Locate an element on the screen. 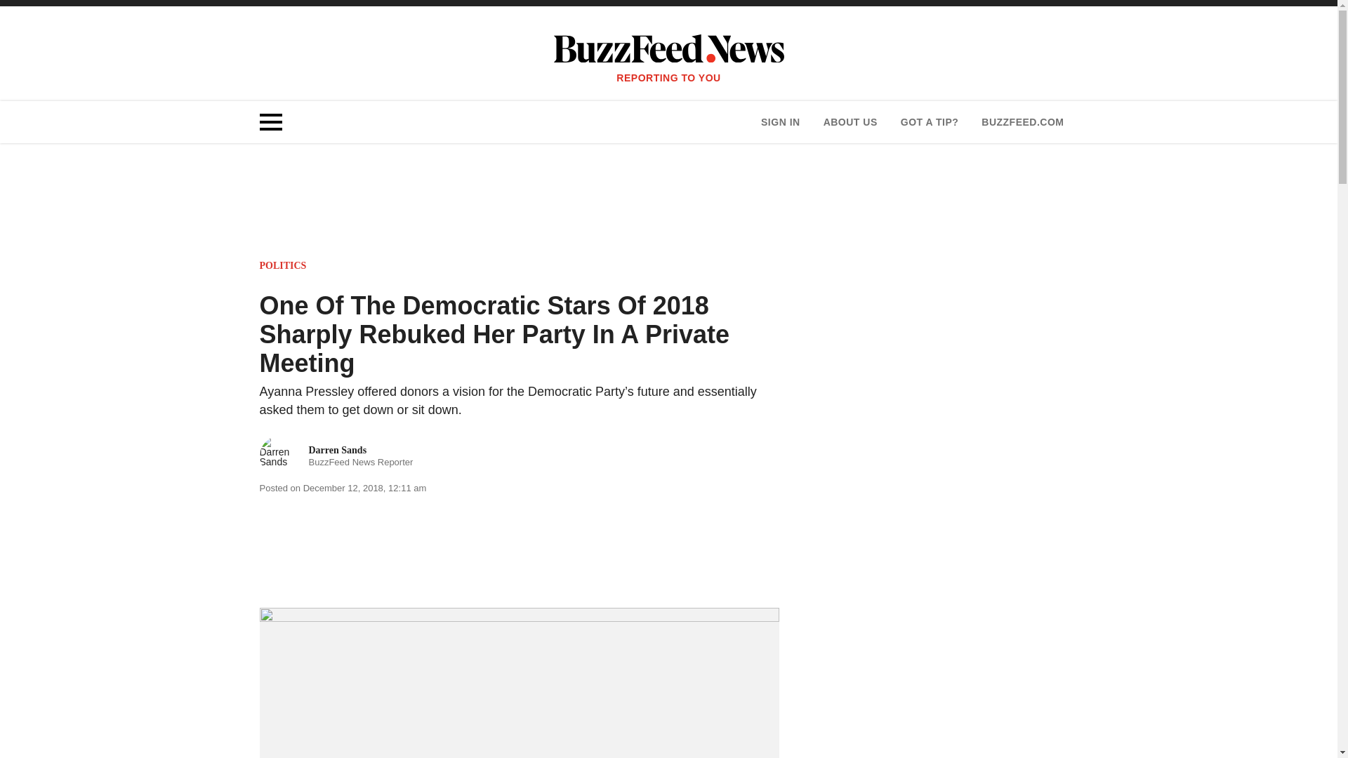 Image resolution: width=1348 pixels, height=758 pixels. POLITICS is located at coordinates (284, 265).